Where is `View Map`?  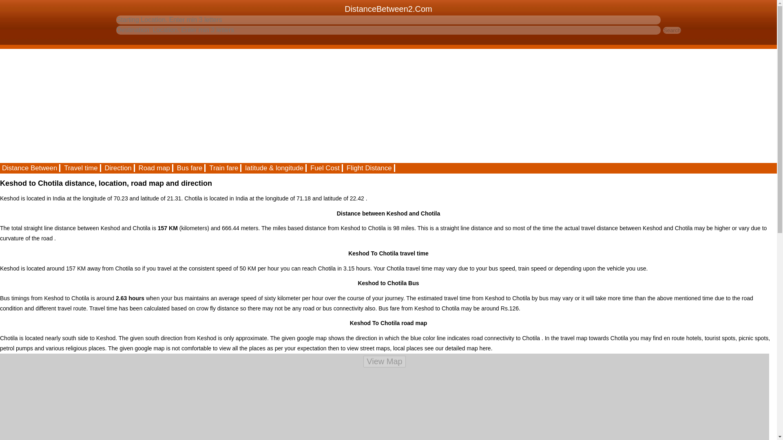 View Map is located at coordinates (384, 361).